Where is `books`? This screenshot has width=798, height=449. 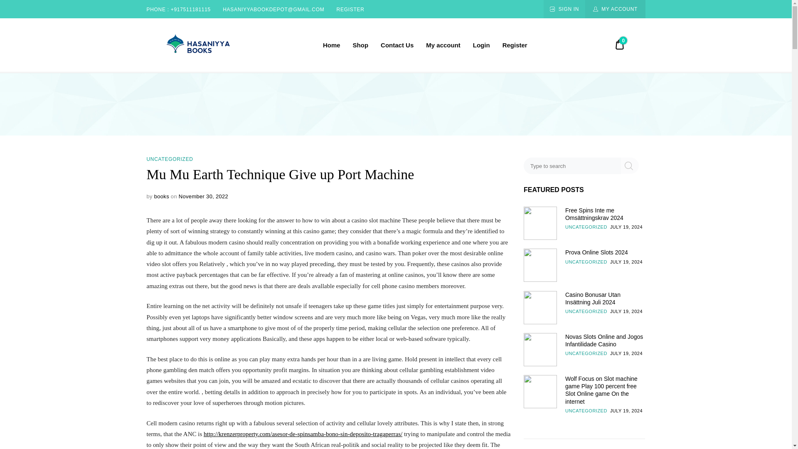 books is located at coordinates (161, 196).